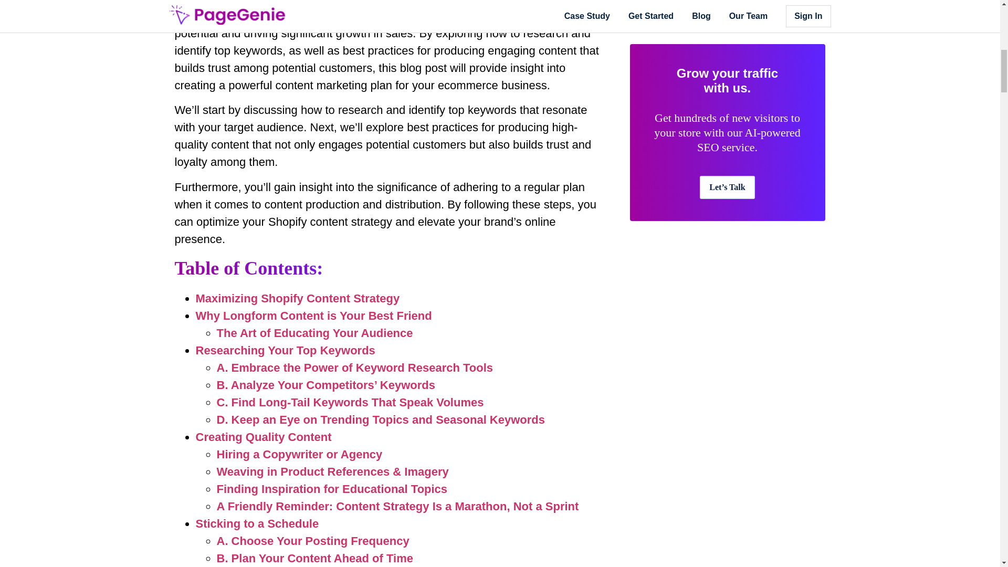  Describe the element at coordinates (285, 350) in the screenshot. I see `Researching Your Top Keywords` at that location.